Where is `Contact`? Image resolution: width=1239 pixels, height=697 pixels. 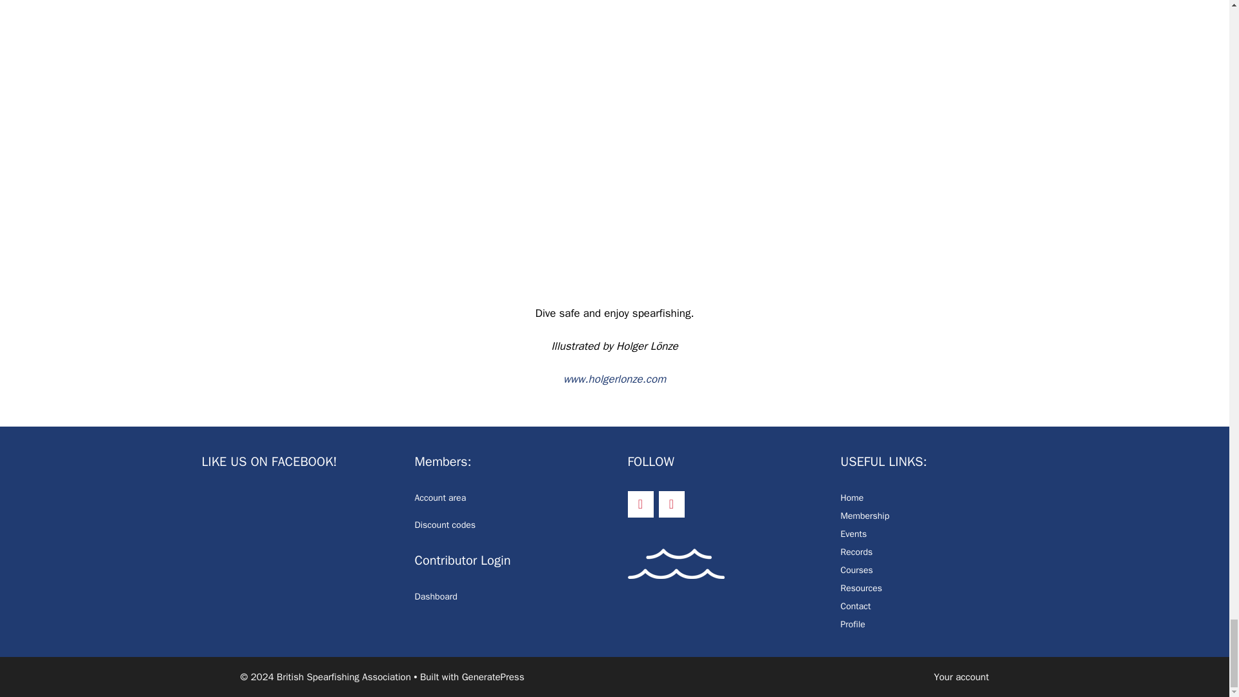 Contact is located at coordinates (855, 606).